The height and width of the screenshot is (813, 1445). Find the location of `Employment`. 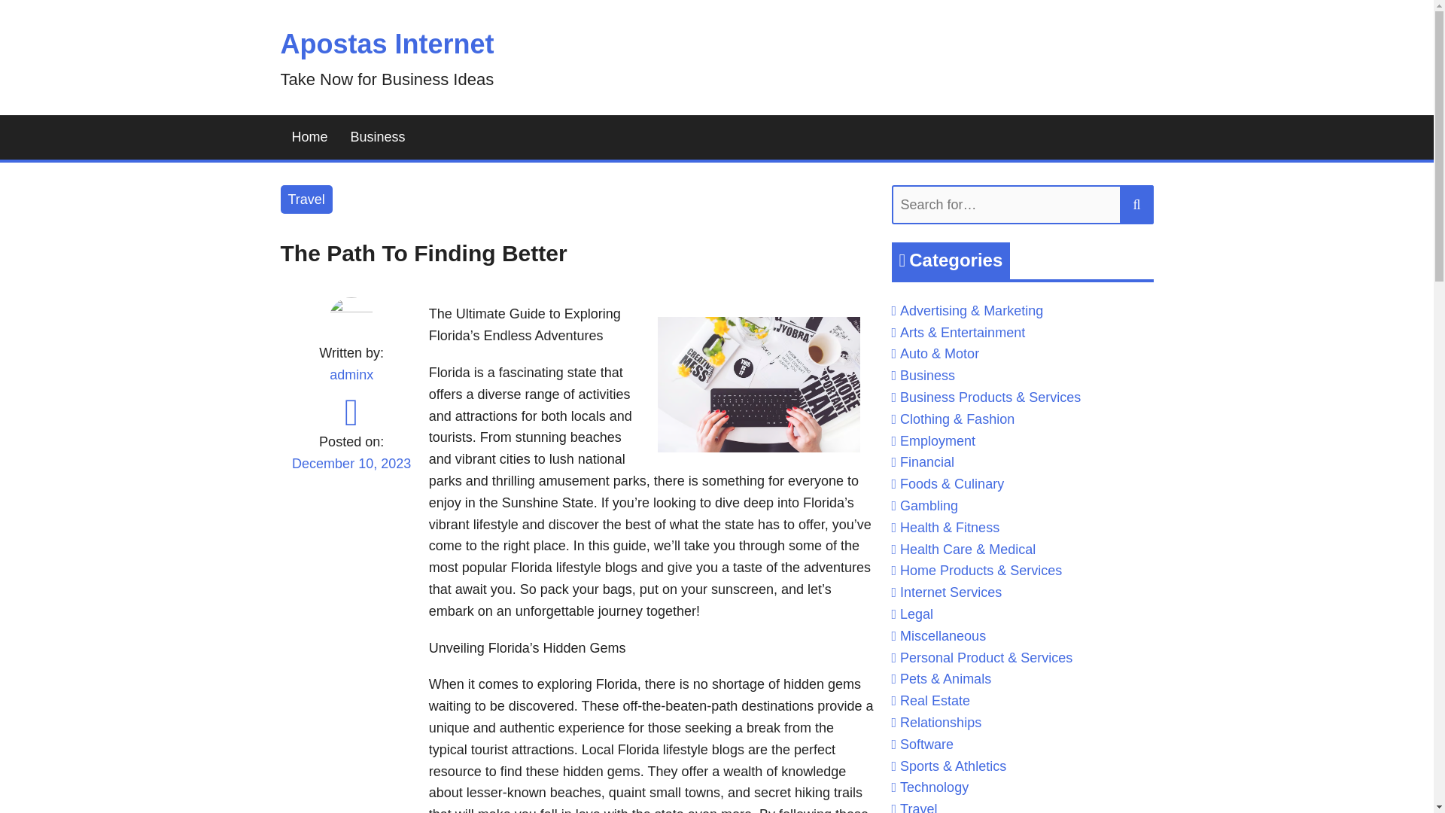

Employment is located at coordinates (938, 441).